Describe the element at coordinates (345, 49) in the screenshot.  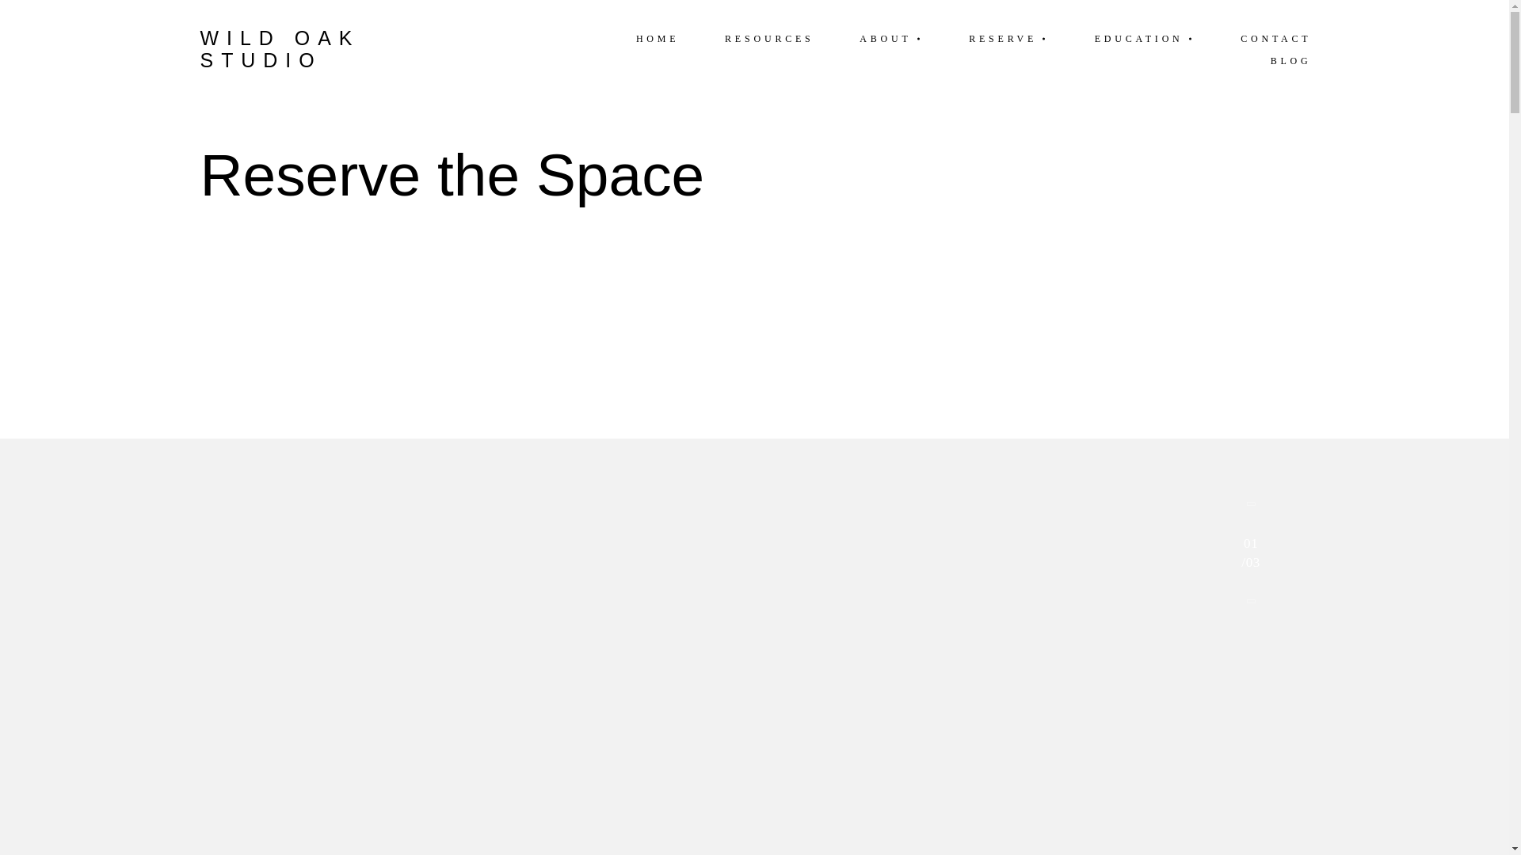
I see `WILD OAK STUDIO` at that location.